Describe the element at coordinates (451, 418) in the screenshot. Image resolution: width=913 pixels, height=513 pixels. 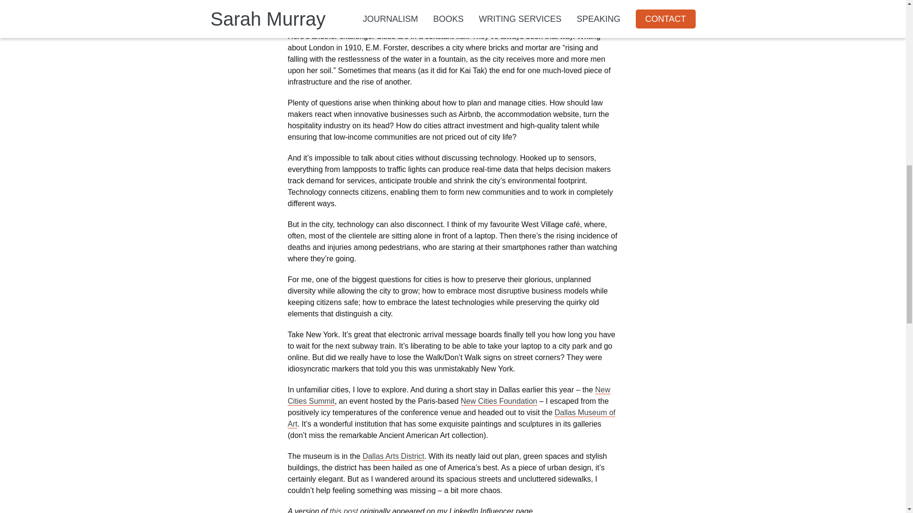
I see `Dallas Museum of Art` at that location.